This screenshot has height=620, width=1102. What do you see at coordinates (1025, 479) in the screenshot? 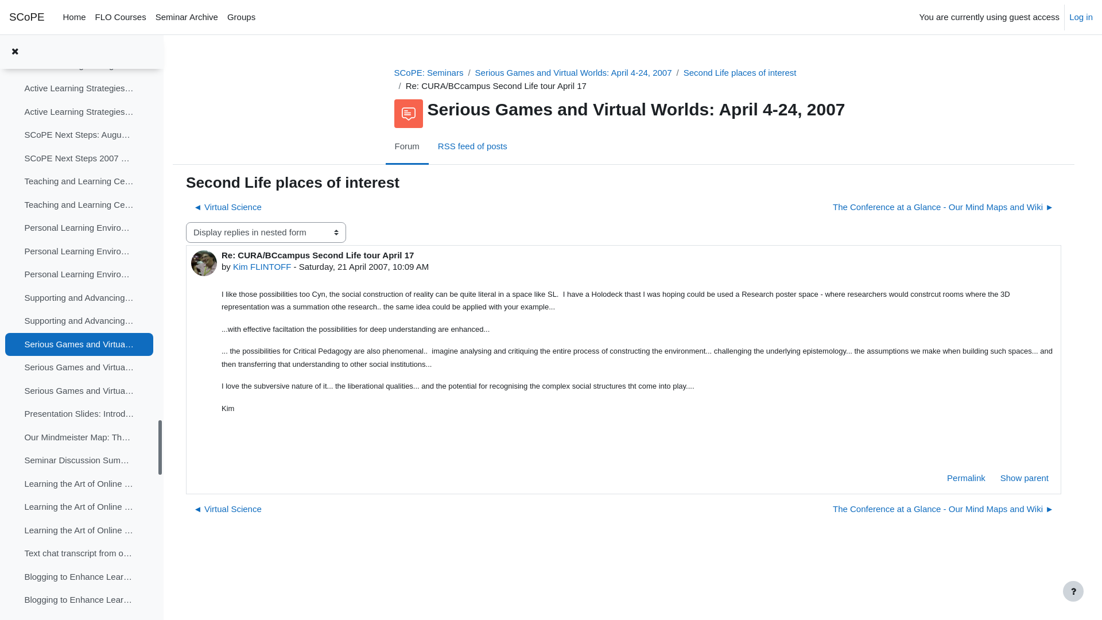
I see `Show parent` at bounding box center [1025, 479].